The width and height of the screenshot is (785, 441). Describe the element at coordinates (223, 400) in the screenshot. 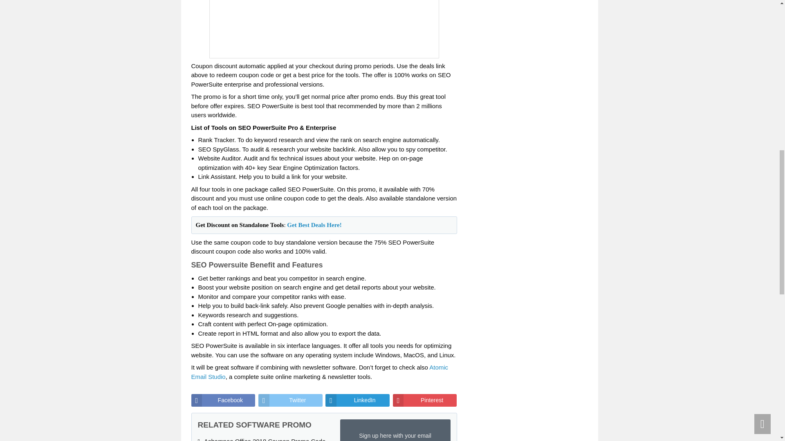

I see `Facebook` at that location.